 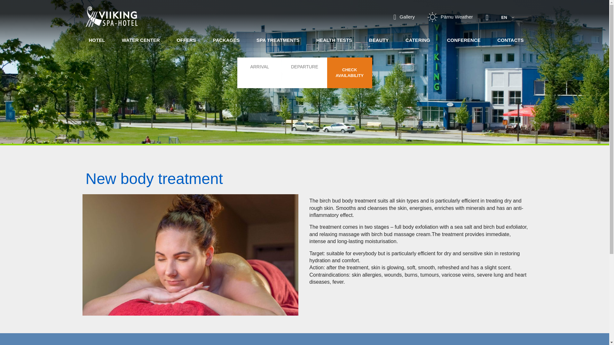 What do you see at coordinates (112, 17) in the screenshot?
I see `Viiking spa` at bounding box center [112, 17].